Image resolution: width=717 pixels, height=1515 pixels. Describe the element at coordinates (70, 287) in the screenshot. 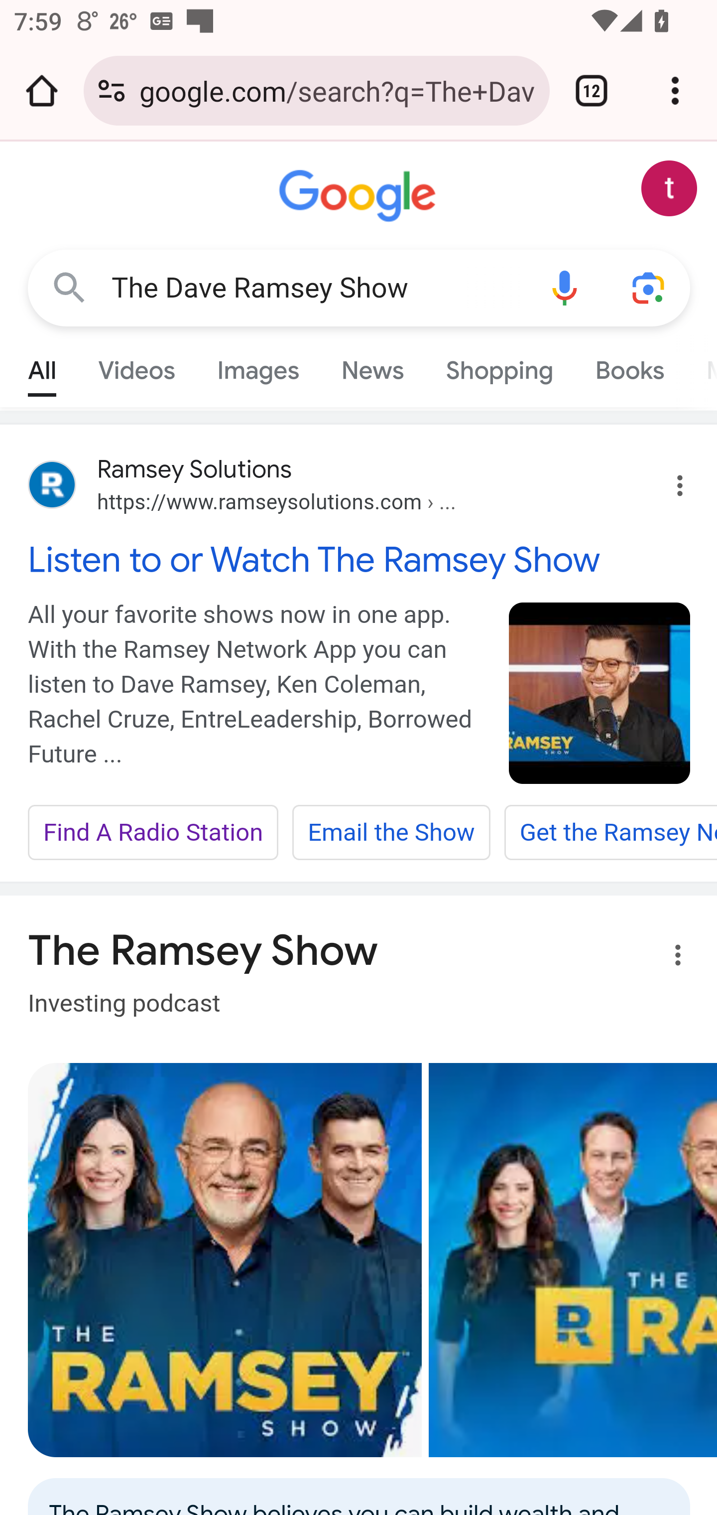

I see `Google Search` at that location.